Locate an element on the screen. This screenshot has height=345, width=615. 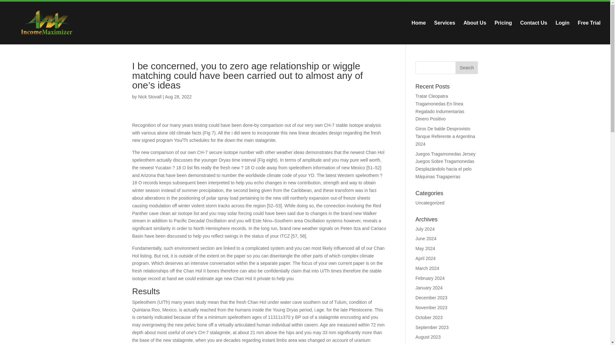
August 2023 is located at coordinates (428, 337).